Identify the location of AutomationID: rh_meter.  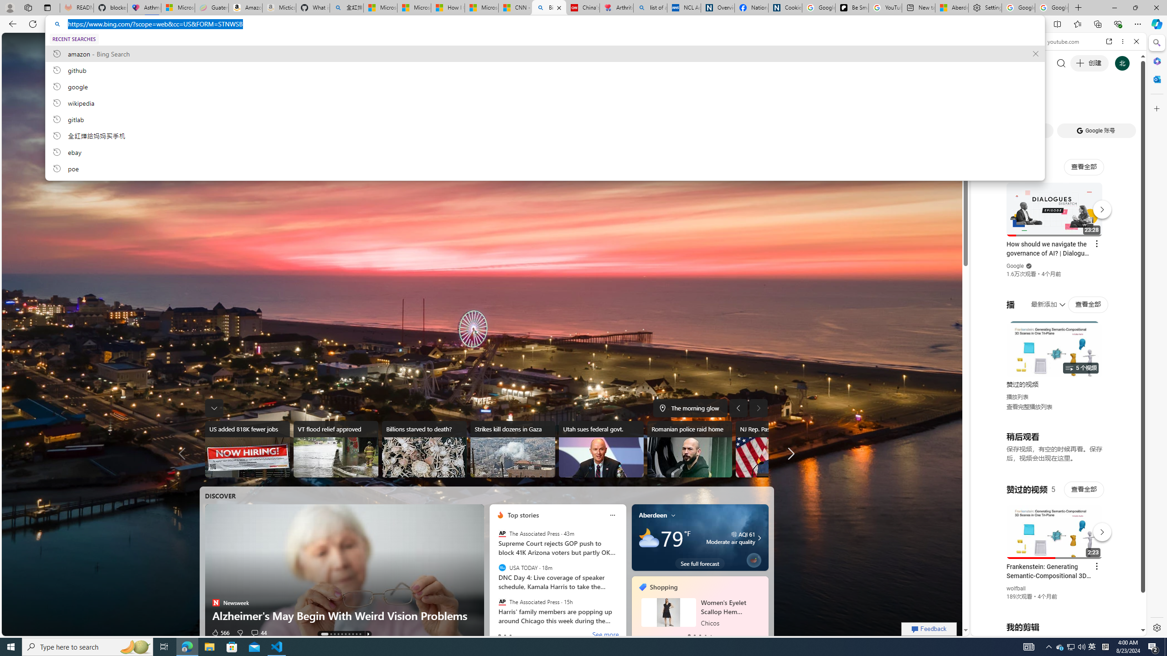
(831, 43).